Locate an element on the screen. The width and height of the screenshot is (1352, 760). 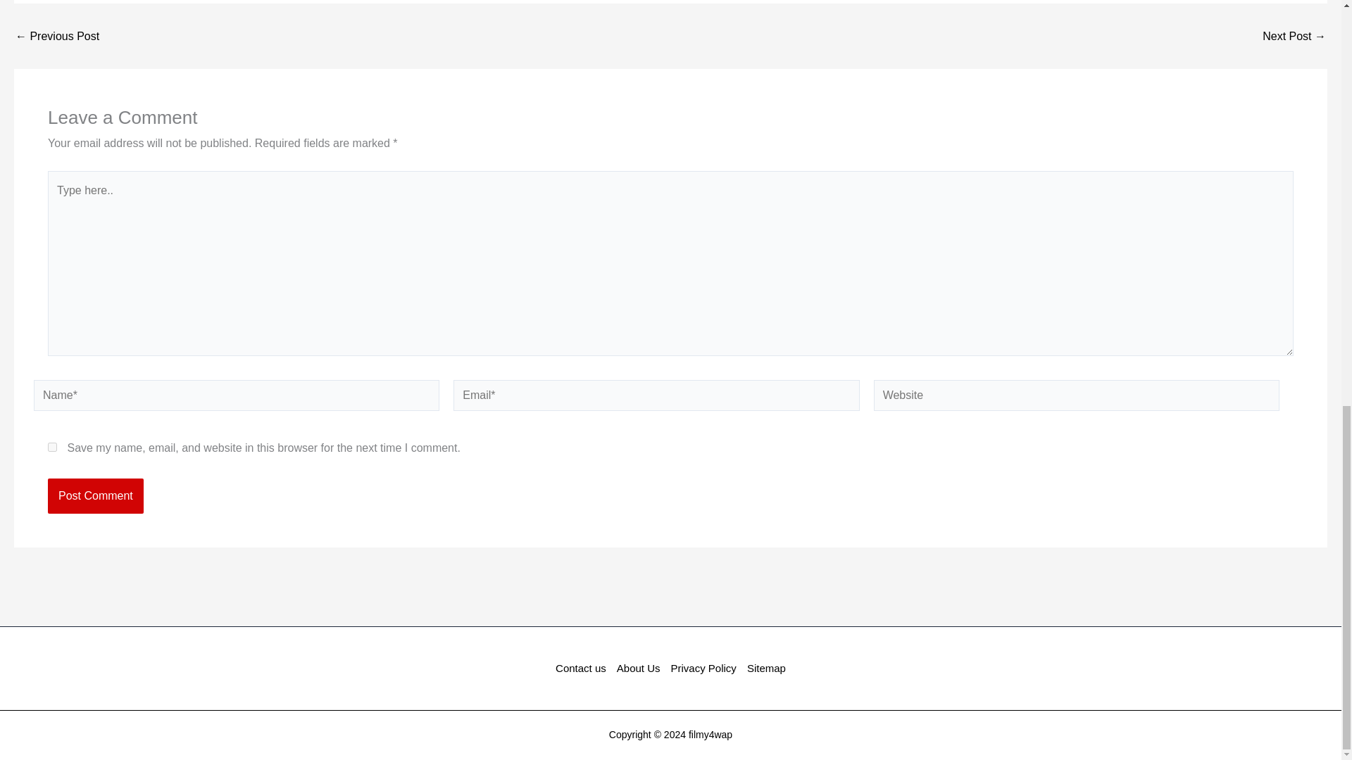
Prema Lokam is located at coordinates (56, 37).